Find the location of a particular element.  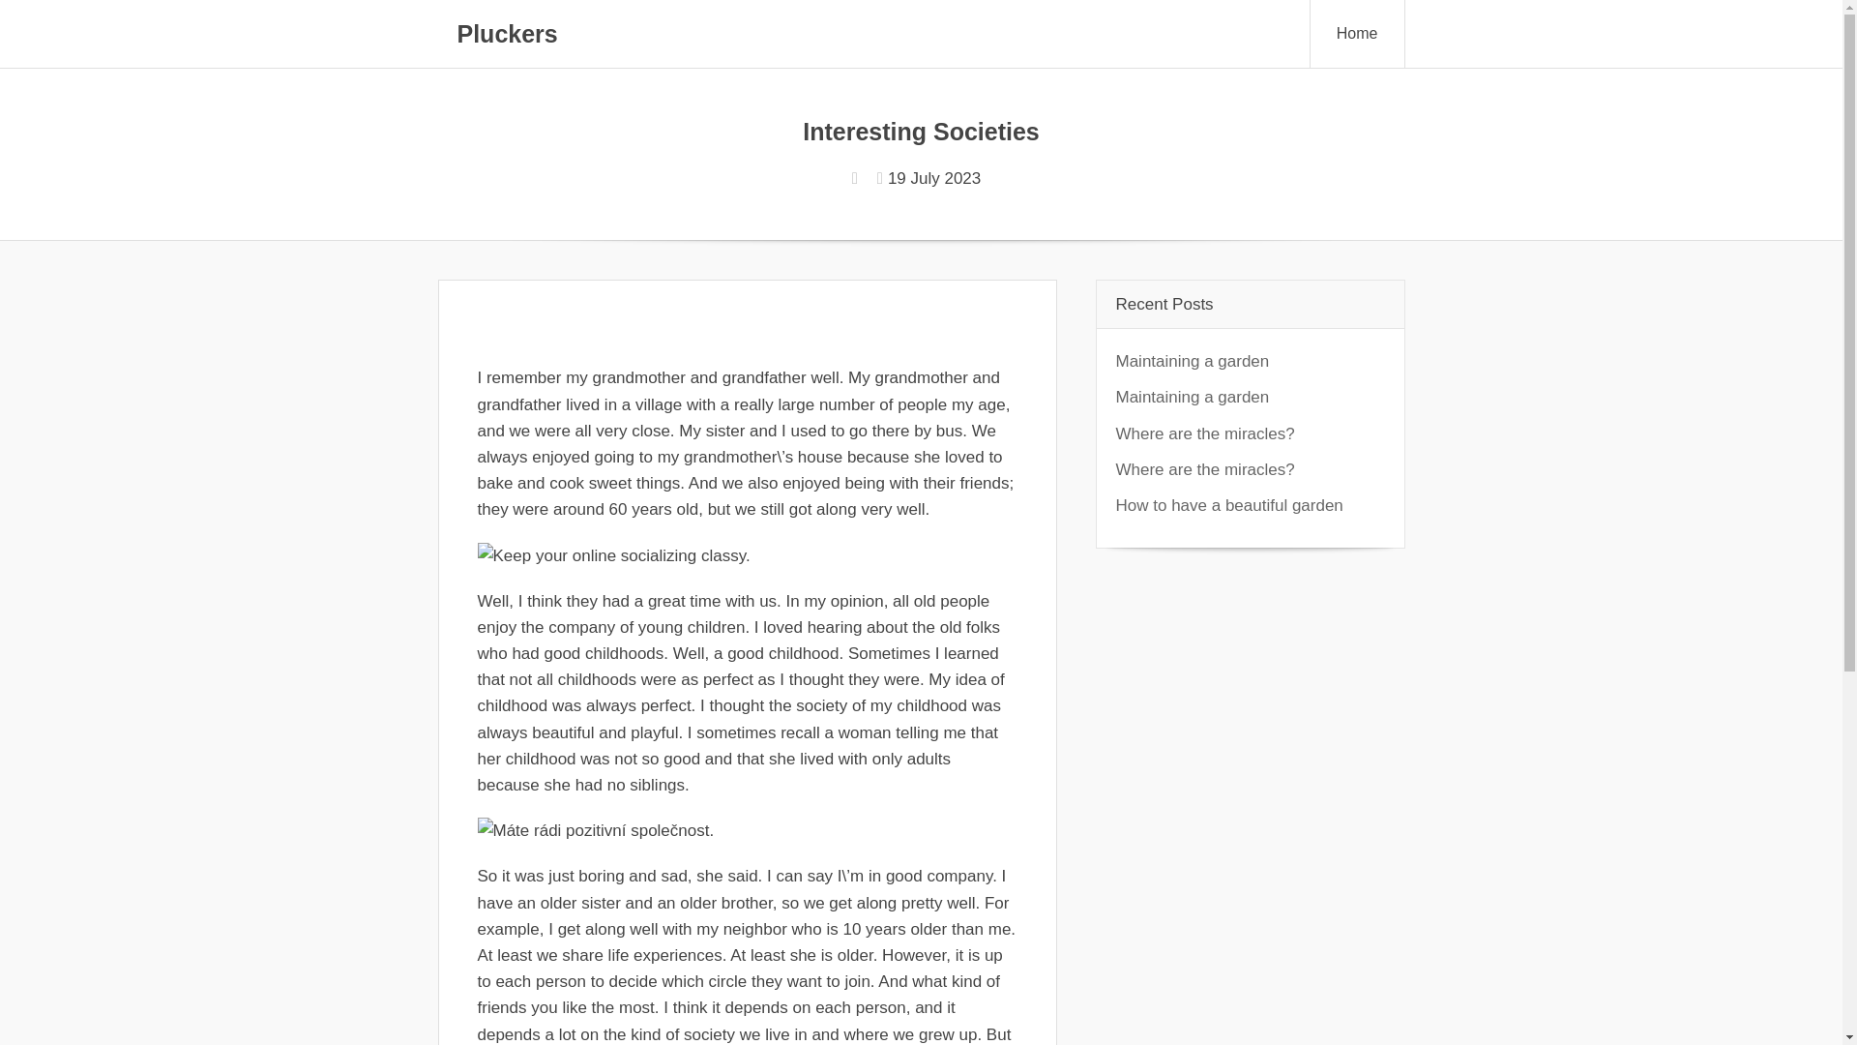

Where are the miracles? is located at coordinates (1205, 469).